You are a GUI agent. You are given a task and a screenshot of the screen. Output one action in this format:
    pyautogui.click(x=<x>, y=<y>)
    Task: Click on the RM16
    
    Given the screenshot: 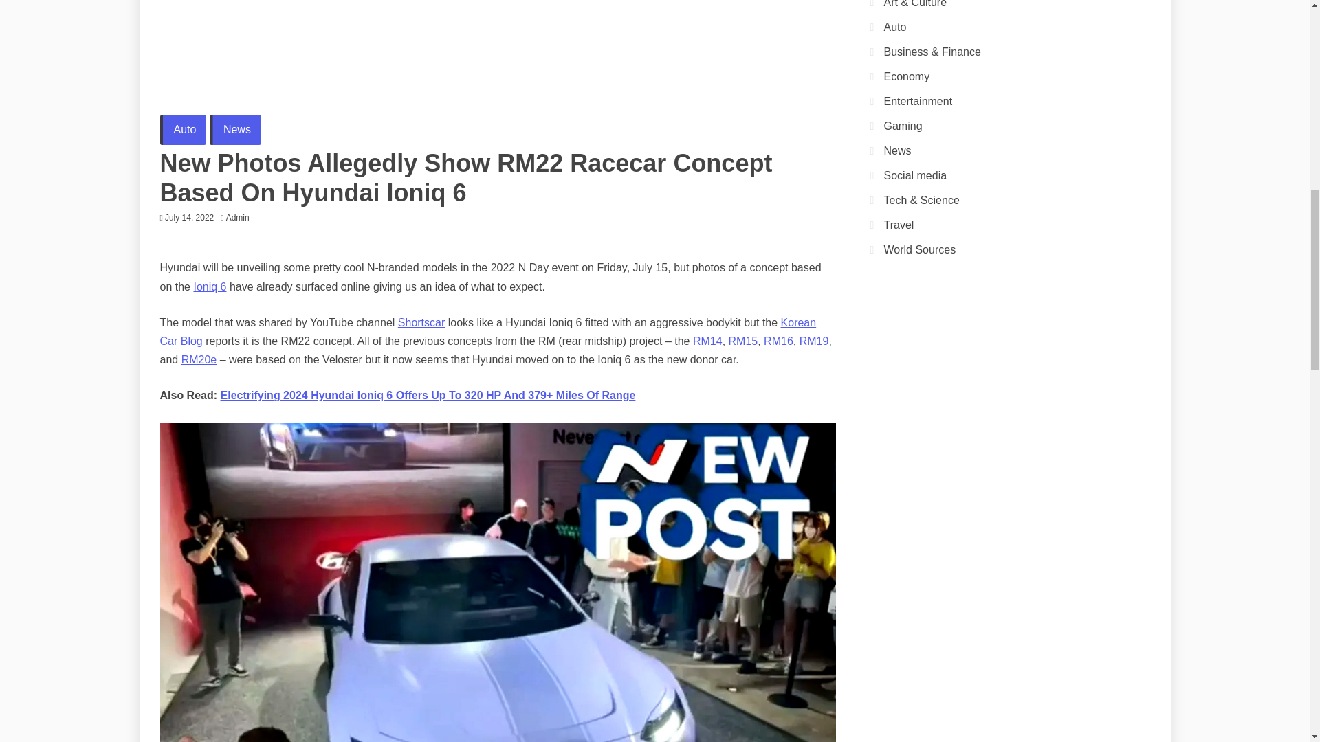 What is the action you would take?
    pyautogui.click(x=778, y=341)
    